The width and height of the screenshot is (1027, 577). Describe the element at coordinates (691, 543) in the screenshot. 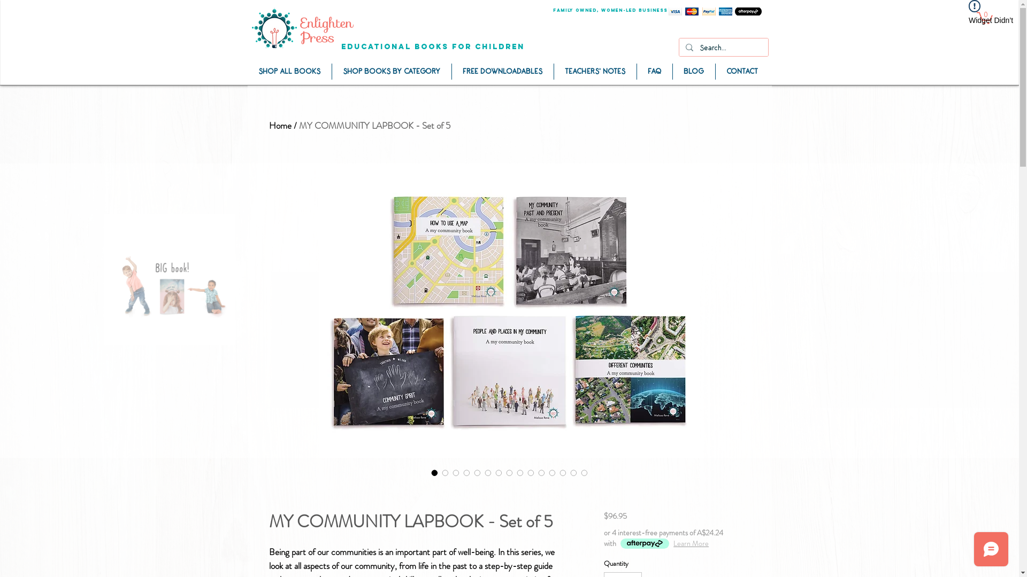

I see `Learn More` at that location.